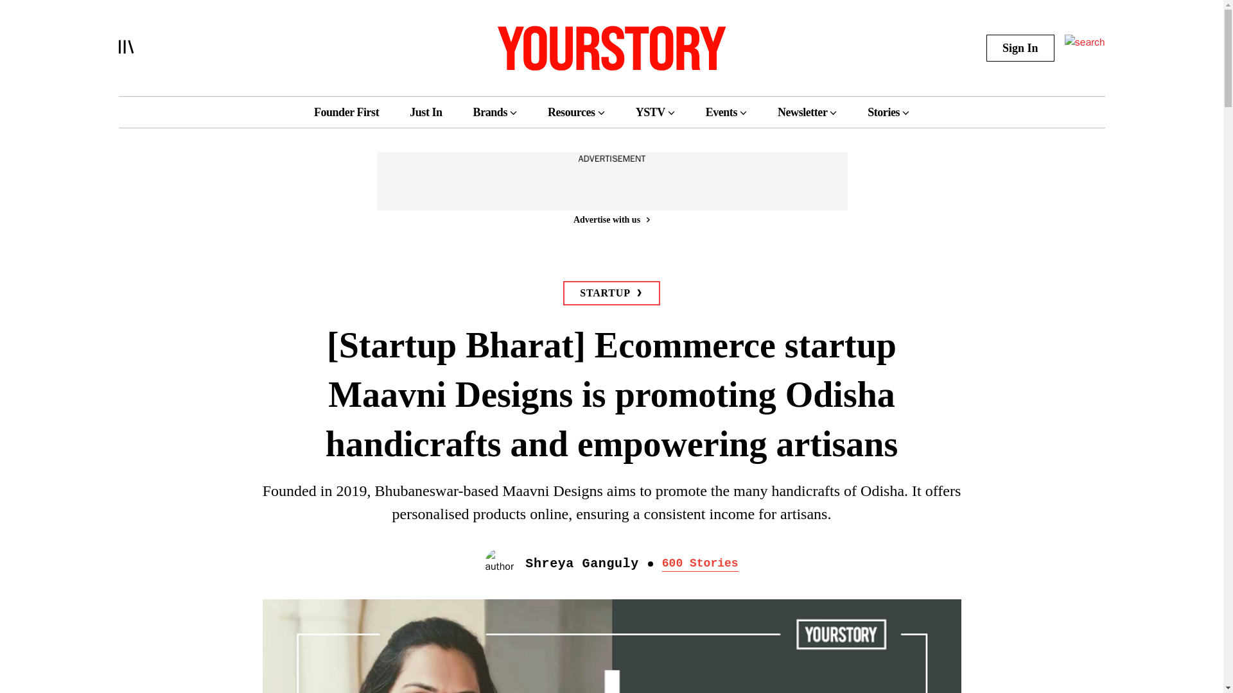 The height and width of the screenshot is (693, 1233). I want to click on STARTUP, so click(611, 293).